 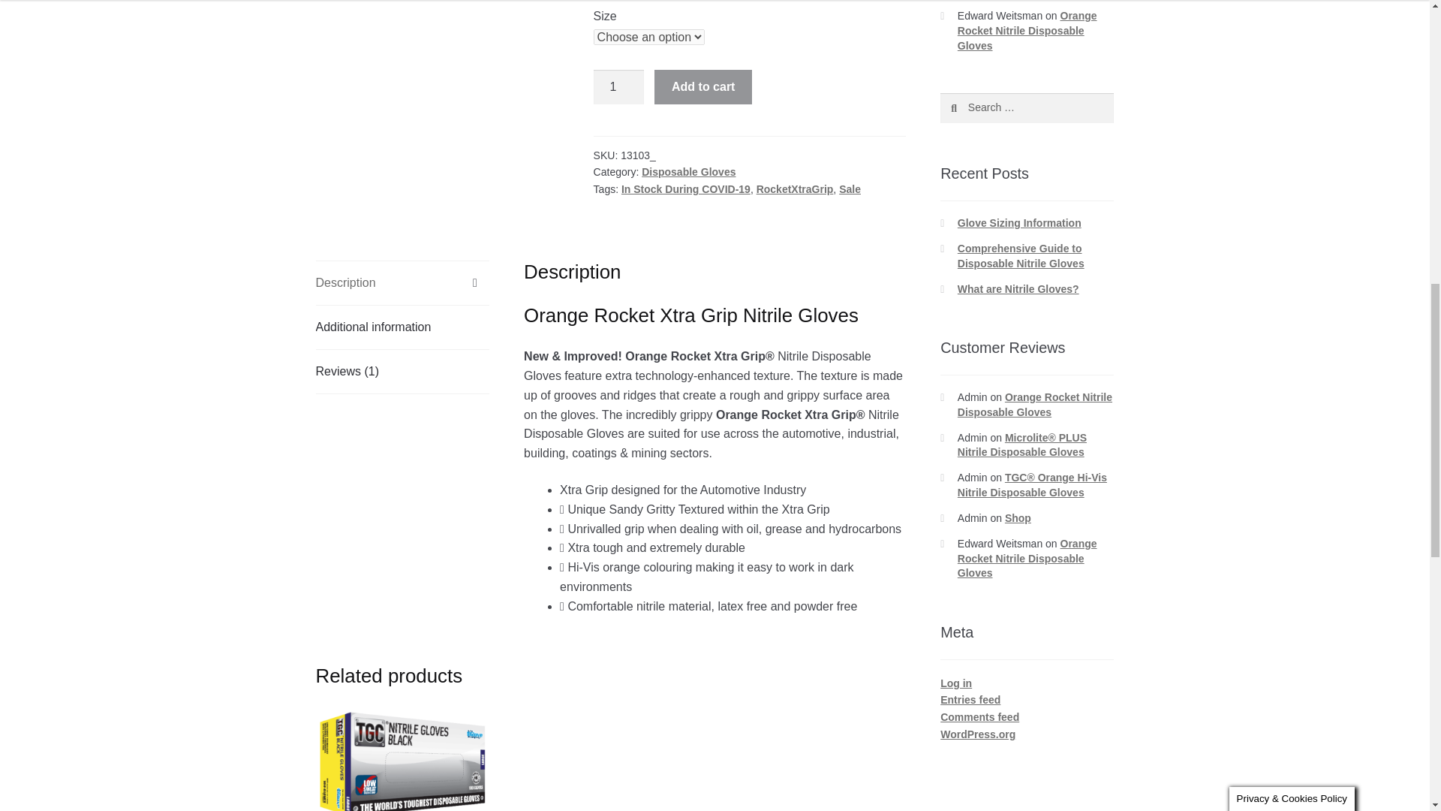 I want to click on Description, so click(x=402, y=282).